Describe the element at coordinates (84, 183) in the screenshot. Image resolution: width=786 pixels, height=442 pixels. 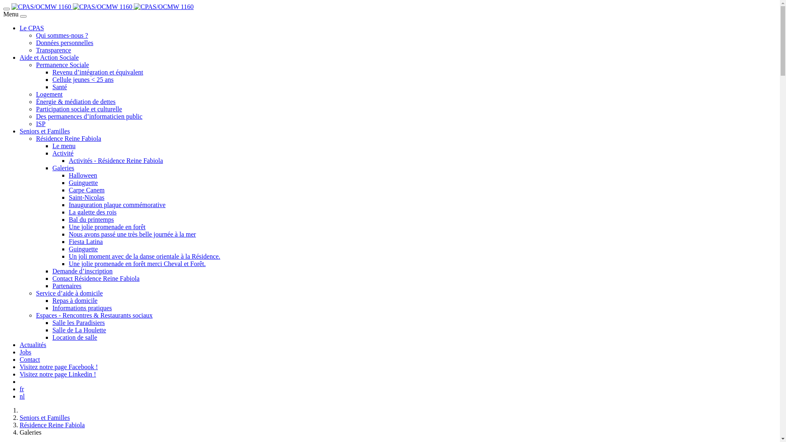
I see `Guinguette` at that location.